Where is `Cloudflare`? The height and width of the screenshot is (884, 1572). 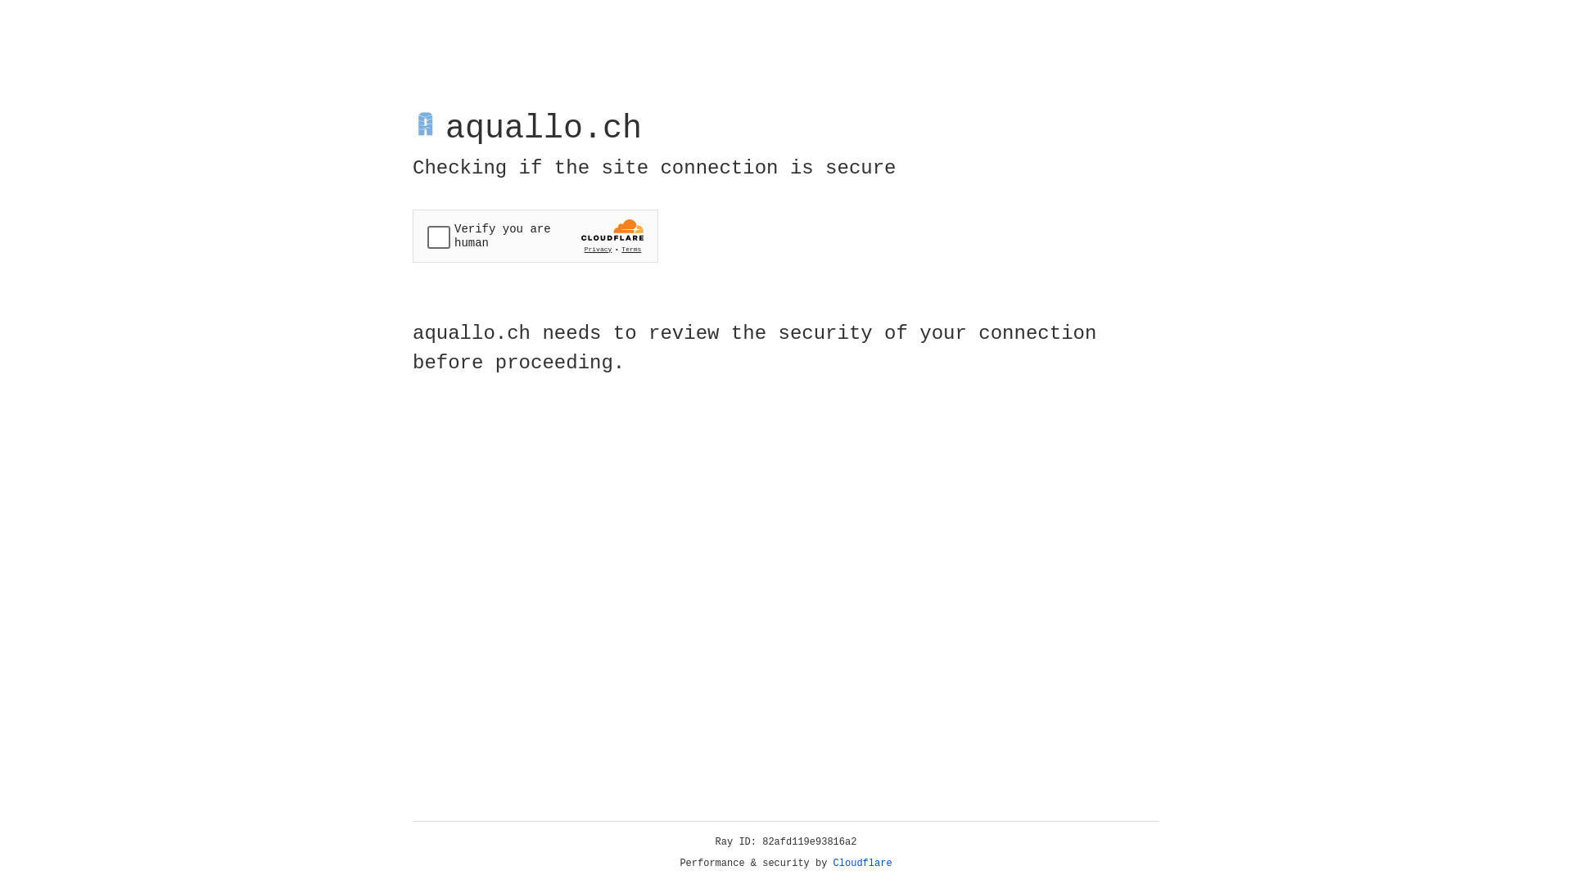
Cloudflare is located at coordinates (863, 864).